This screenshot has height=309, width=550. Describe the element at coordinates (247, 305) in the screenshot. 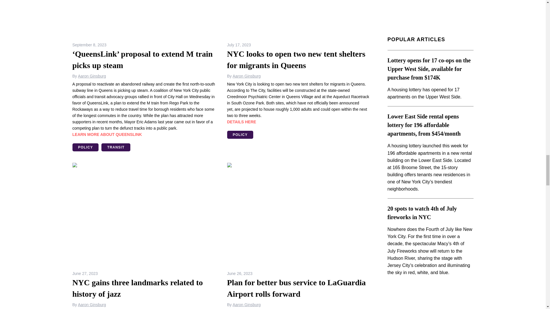

I see `Posts by Aaron Ginsburg` at that location.